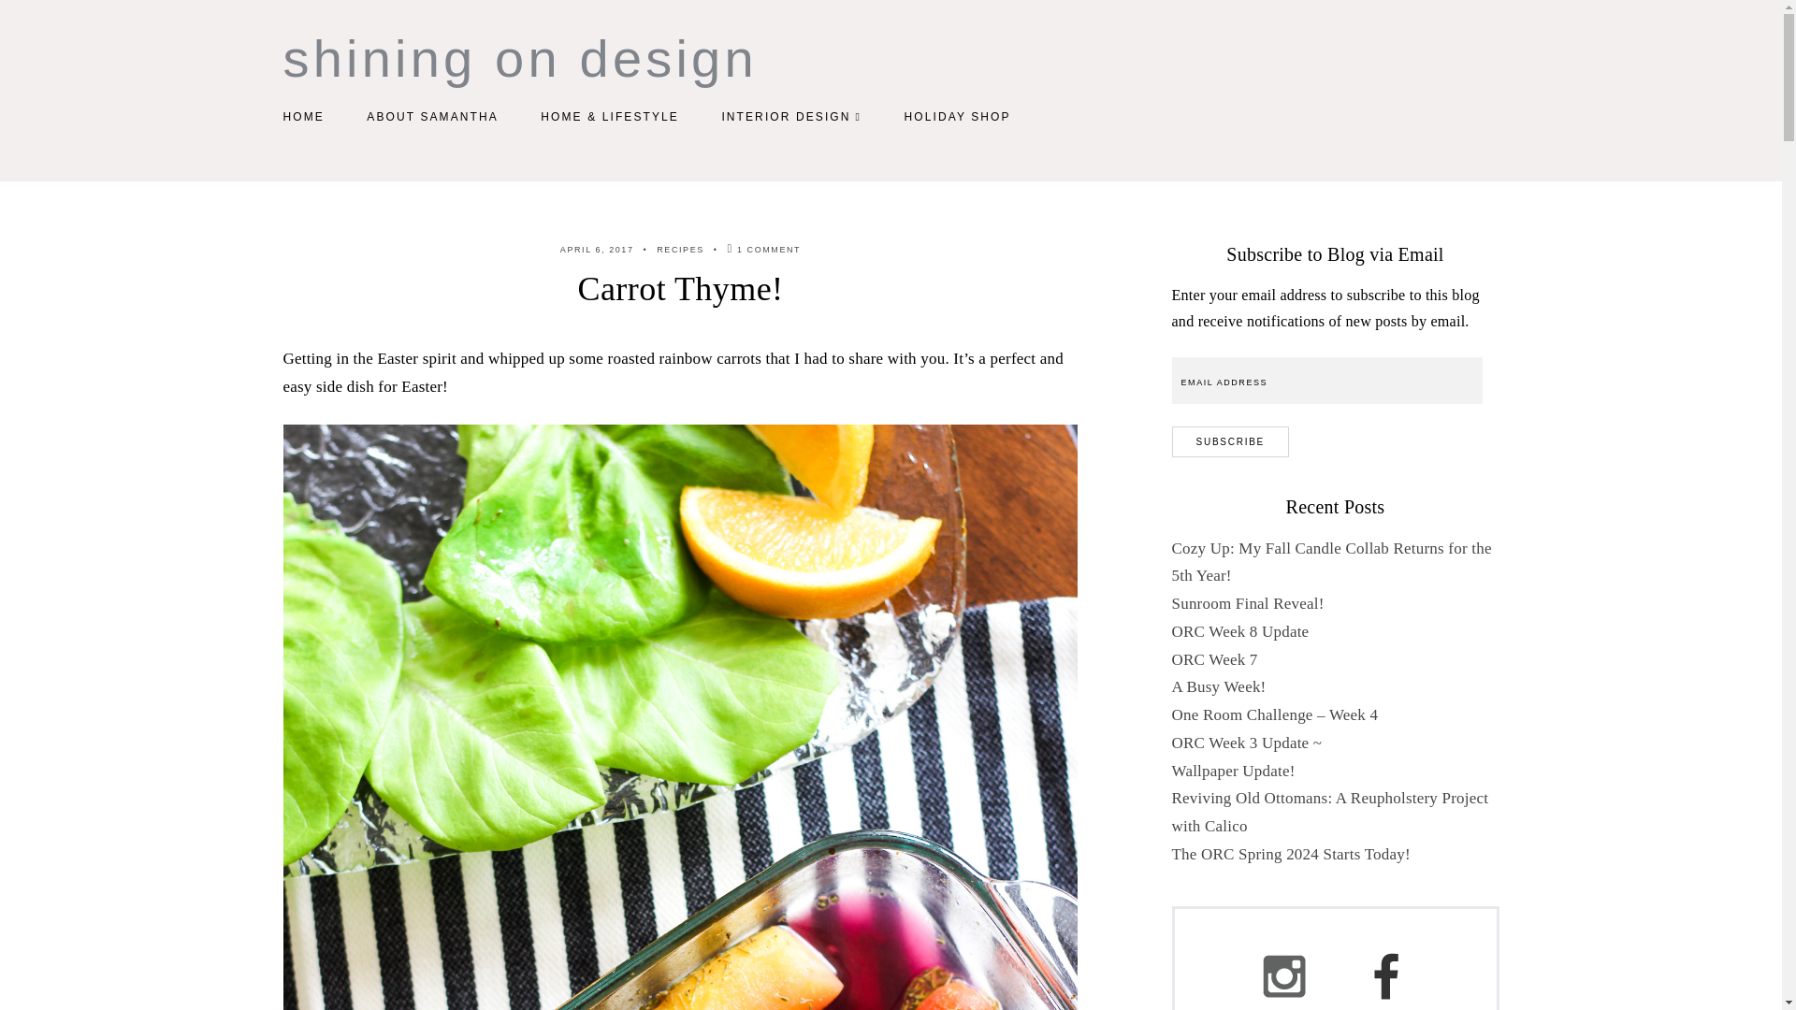 The height and width of the screenshot is (1010, 1796). I want to click on HOLIDAY SHOP, so click(956, 116).